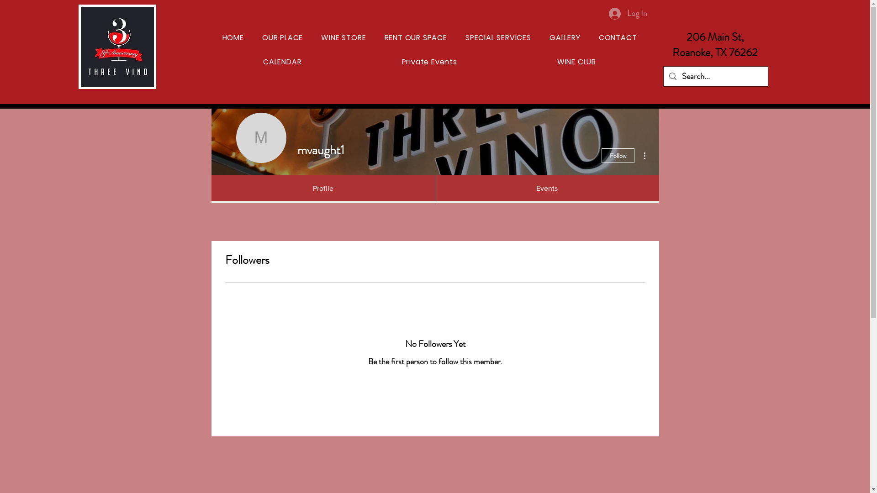  What do you see at coordinates (618, 37) in the screenshot?
I see `CONTACT` at bounding box center [618, 37].